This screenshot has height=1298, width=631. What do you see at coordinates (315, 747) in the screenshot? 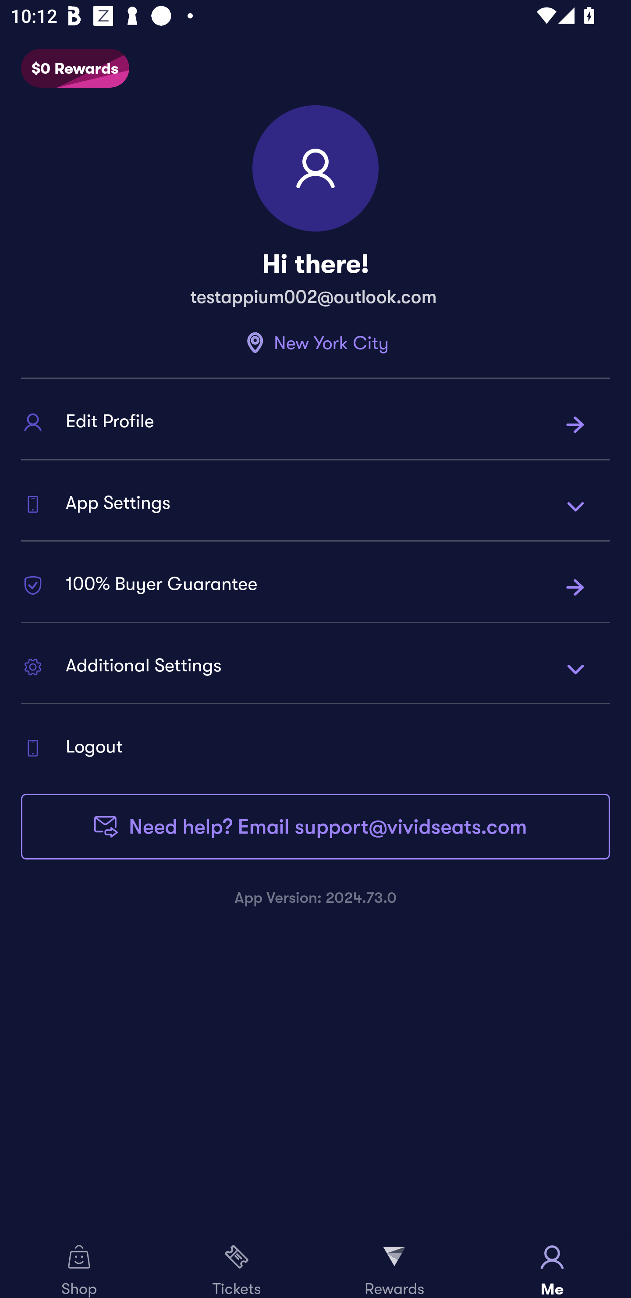
I see `Logout` at bounding box center [315, 747].